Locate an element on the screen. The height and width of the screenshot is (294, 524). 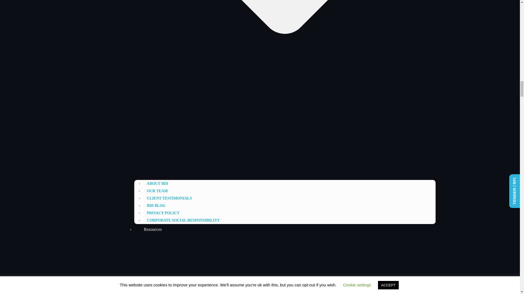
CLIENT TESTIMONIALS is located at coordinates (169, 198).